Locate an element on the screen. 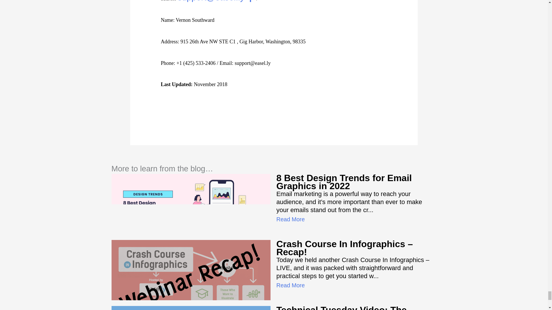  8 Best Design Trends for Email Graphics in 2022 is located at coordinates (344, 182).